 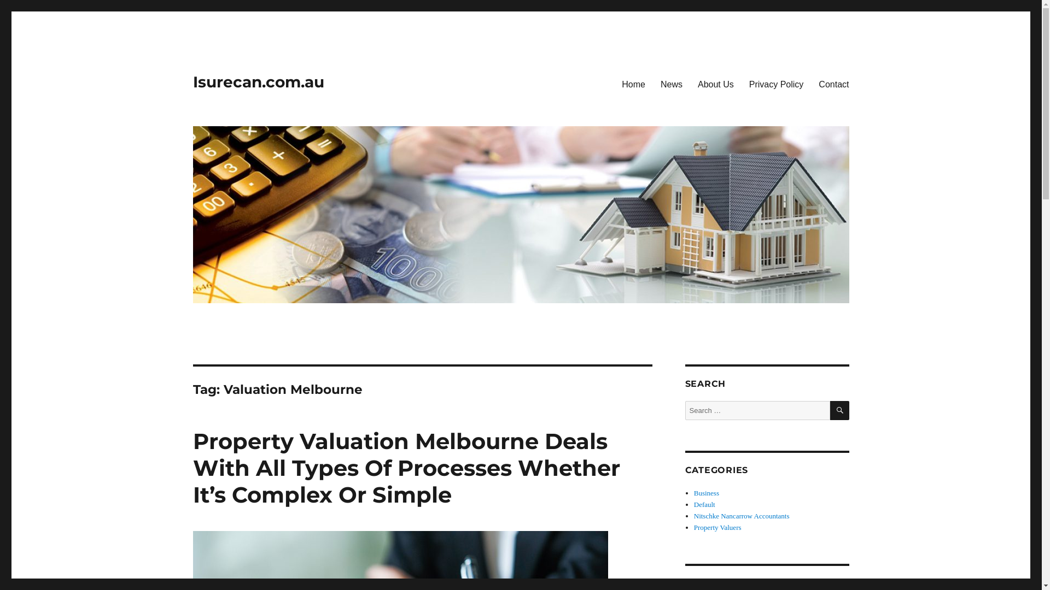 I want to click on News, so click(x=672, y=84).